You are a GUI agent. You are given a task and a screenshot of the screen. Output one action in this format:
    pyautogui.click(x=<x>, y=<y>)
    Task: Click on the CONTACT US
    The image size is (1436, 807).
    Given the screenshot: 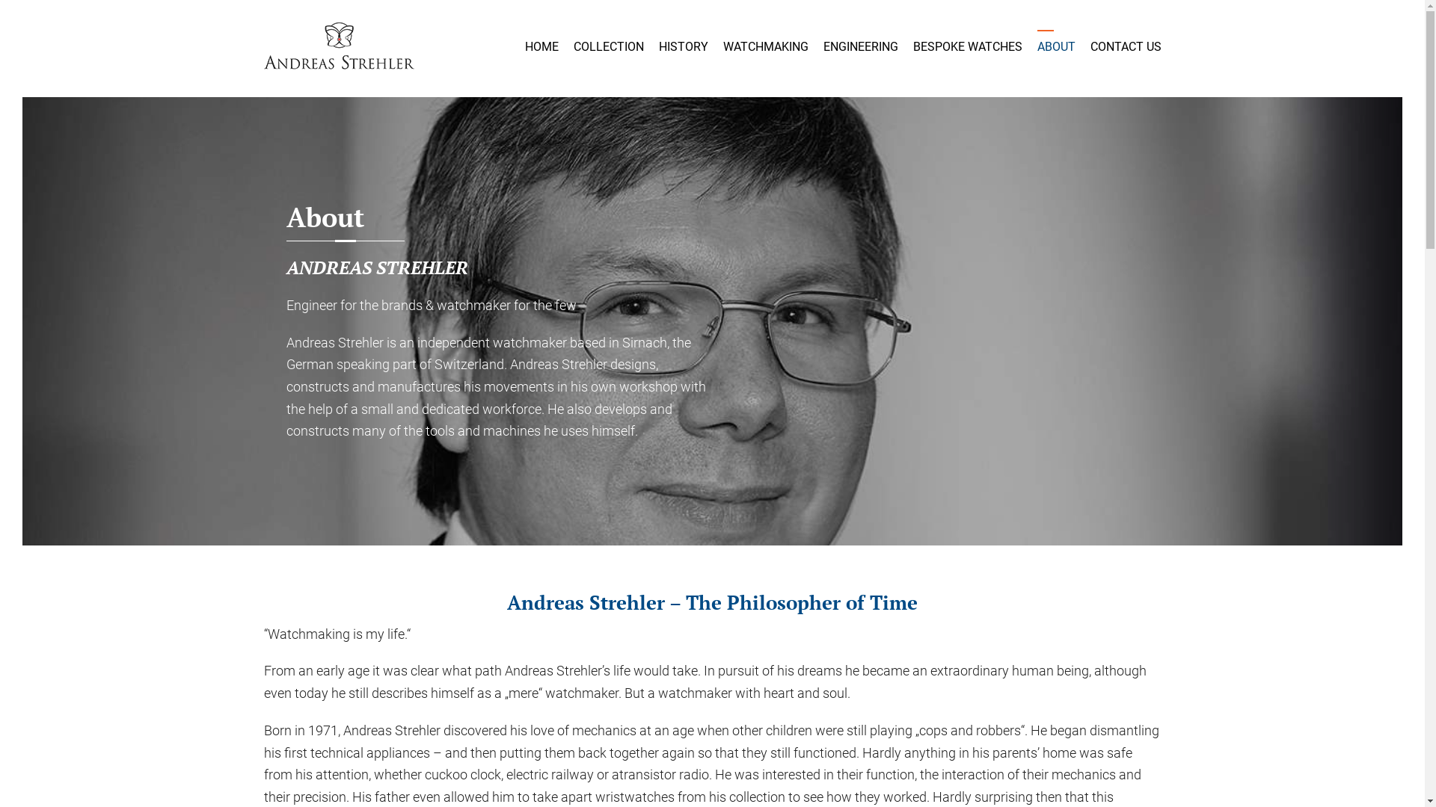 What is the action you would take?
    pyautogui.click(x=1126, y=47)
    